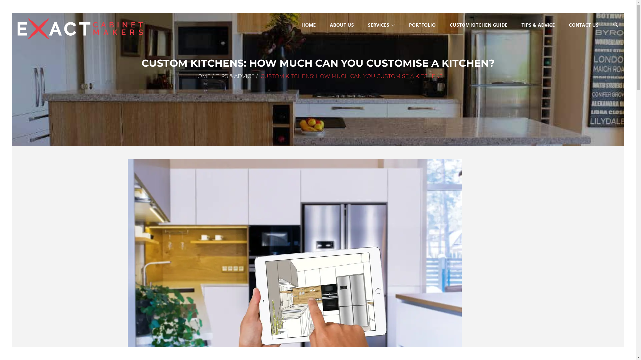  Describe the element at coordinates (422, 25) in the screenshot. I see `PORTFOLIO` at that location.